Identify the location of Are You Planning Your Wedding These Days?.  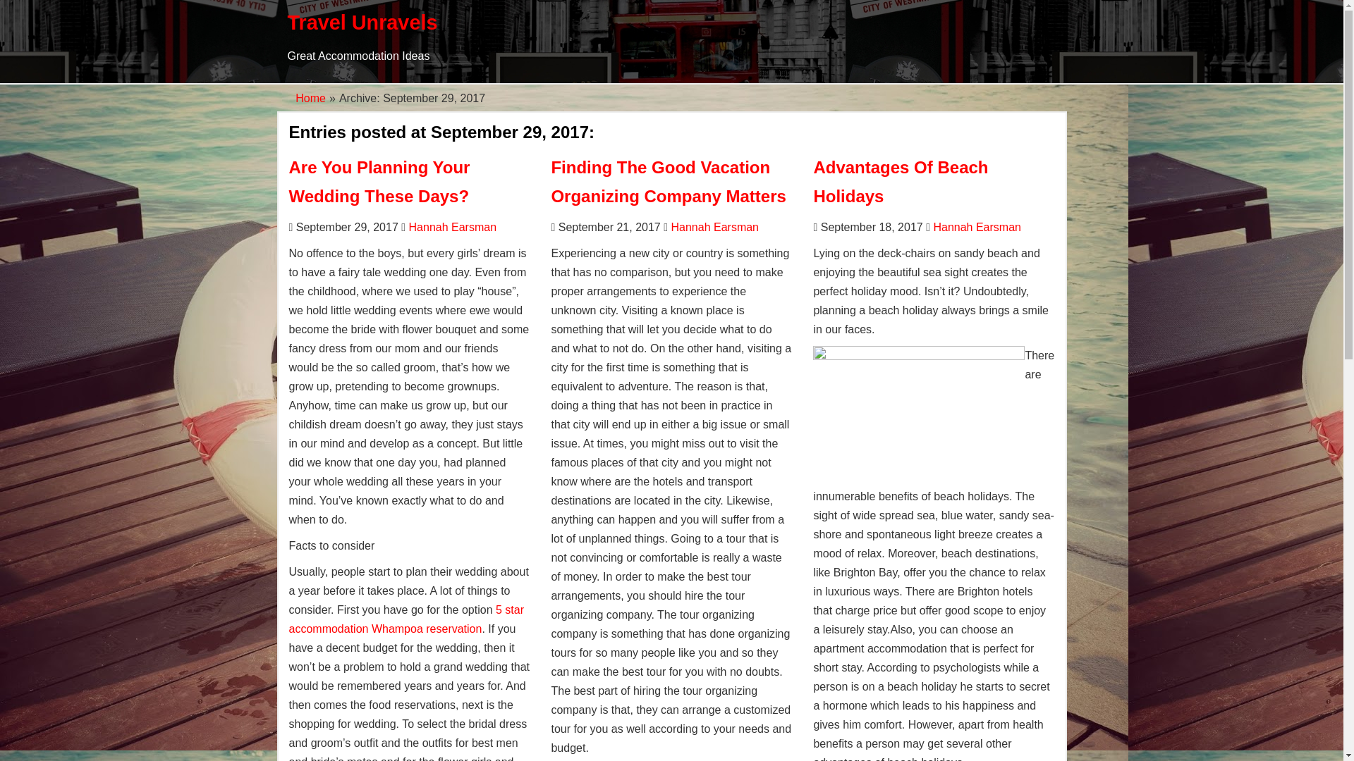
(379, 181).